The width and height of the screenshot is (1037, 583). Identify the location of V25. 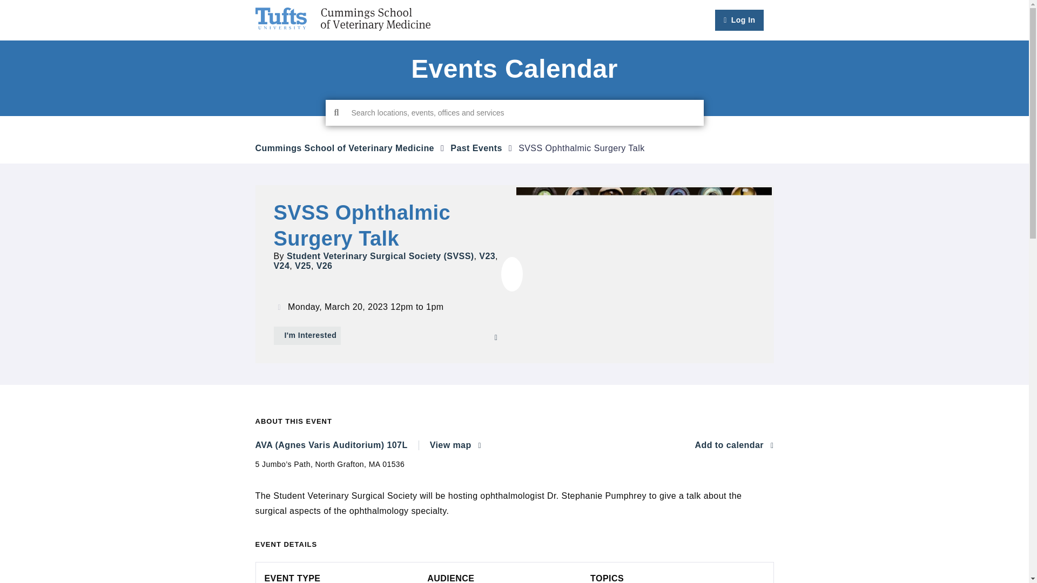
(302, 266).